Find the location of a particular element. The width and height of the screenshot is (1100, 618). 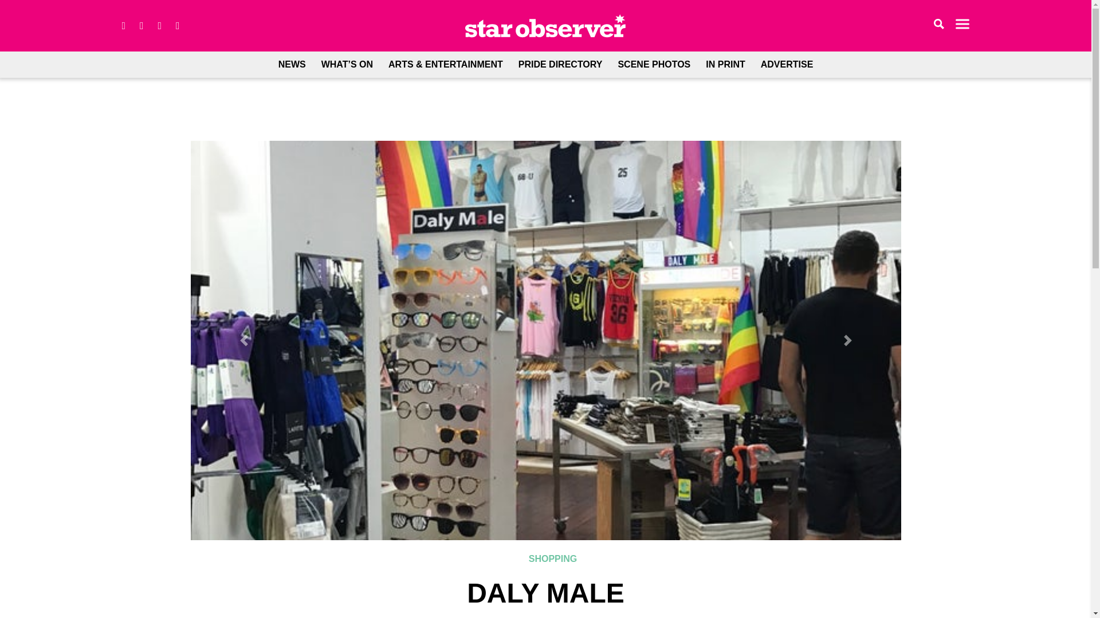

SCENE PHOTOS is located at coordinates (654, 64).